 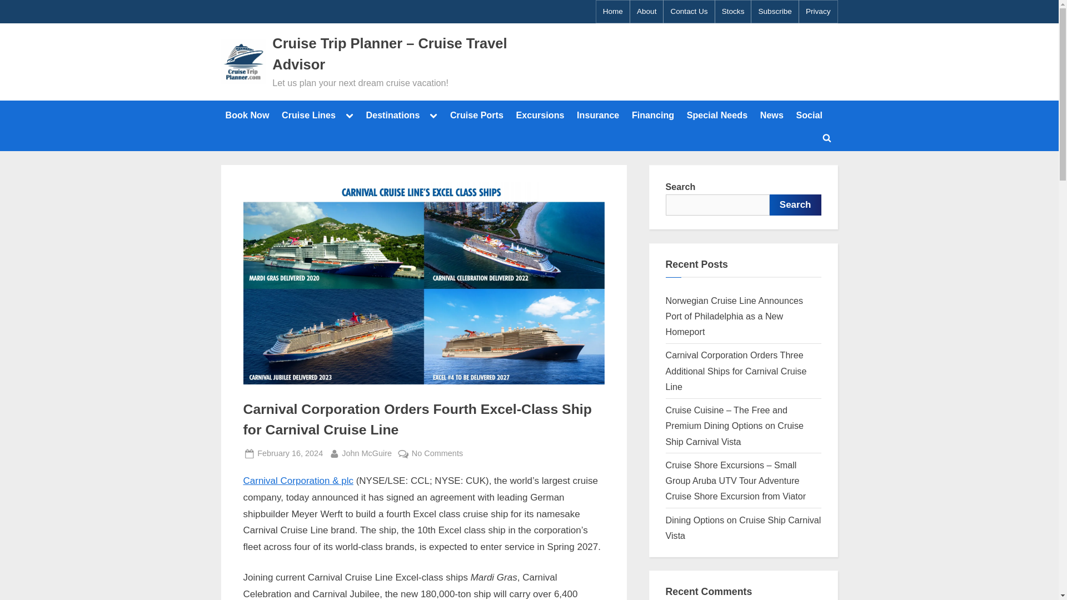 What do you see at coordinates (612, 12) in the screenshot?
I see `Home` at bounding box center [612, 12].